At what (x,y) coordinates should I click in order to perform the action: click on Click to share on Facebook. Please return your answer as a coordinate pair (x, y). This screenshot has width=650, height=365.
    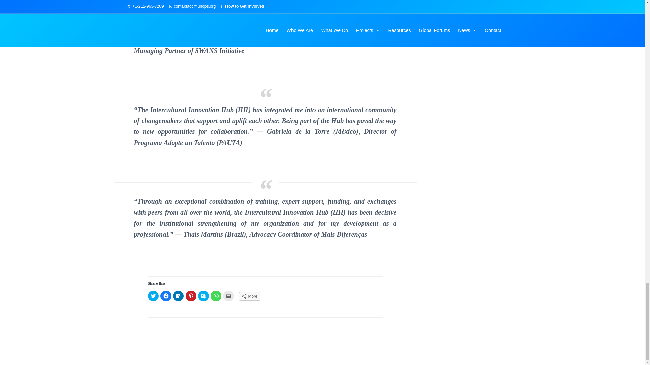
    Looking at the image, I should click on (166, 296).